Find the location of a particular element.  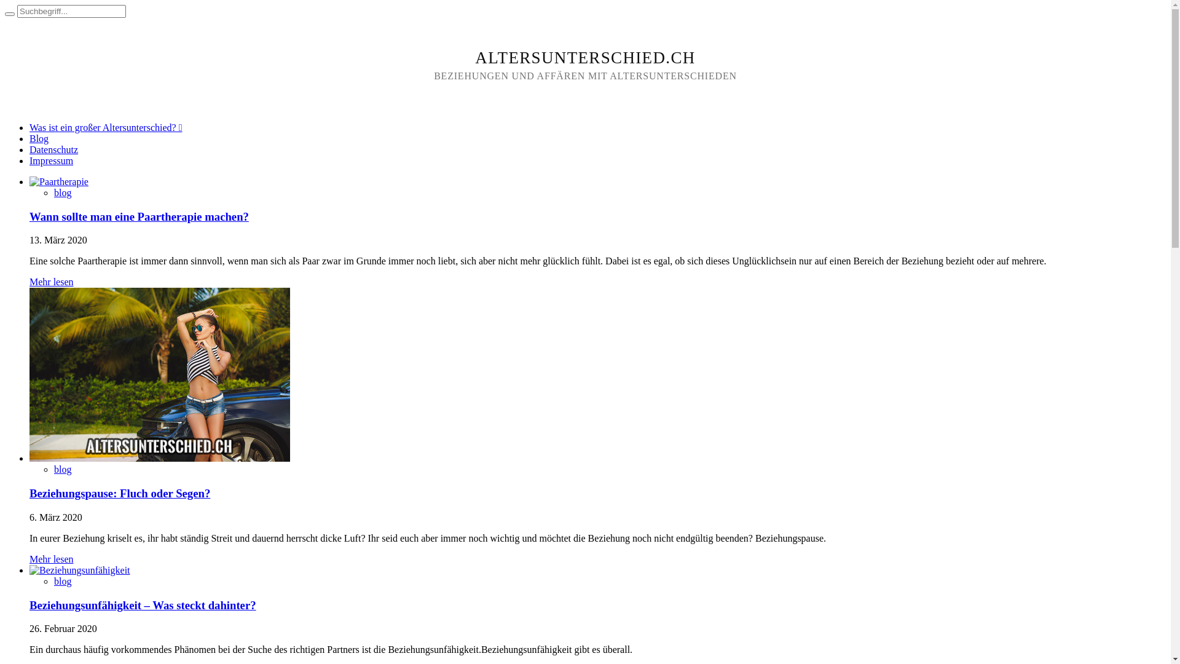

Impressum is located at coordinates (52, 161).